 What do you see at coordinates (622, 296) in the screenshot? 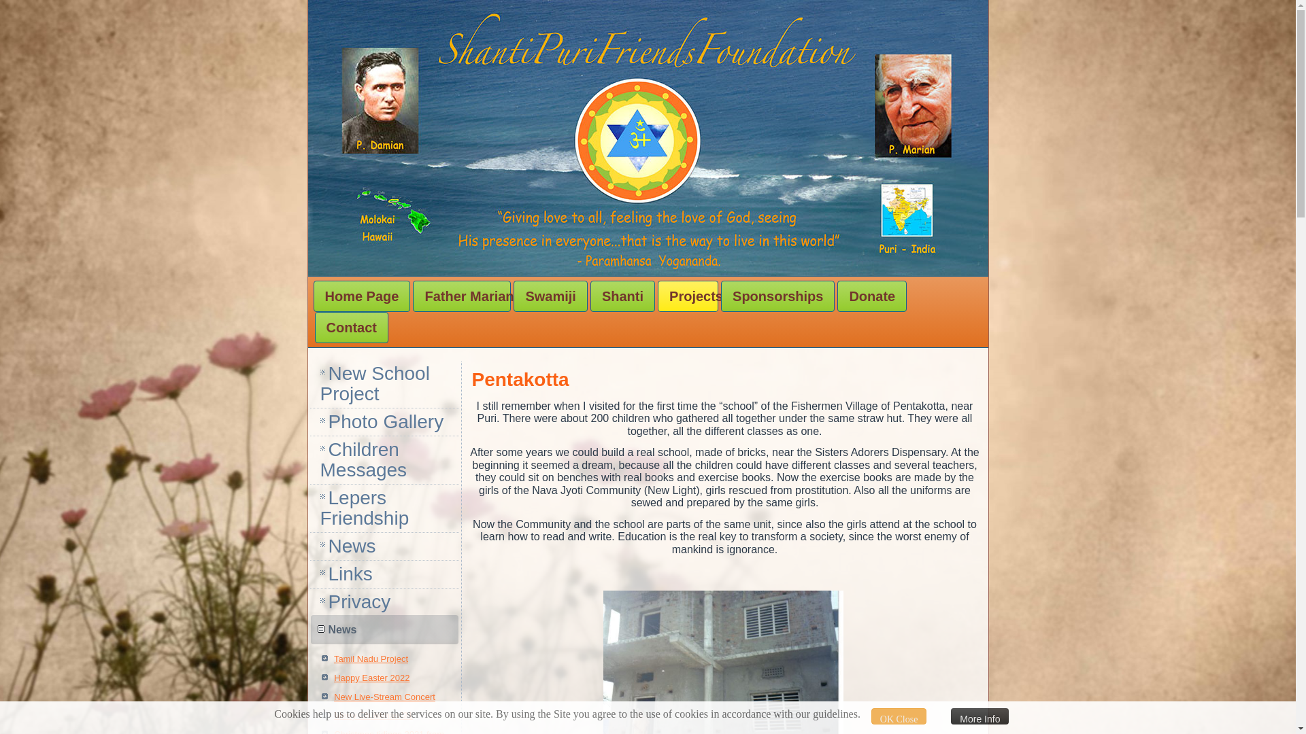
I see `Shanti` at bounding box center [622, 296].